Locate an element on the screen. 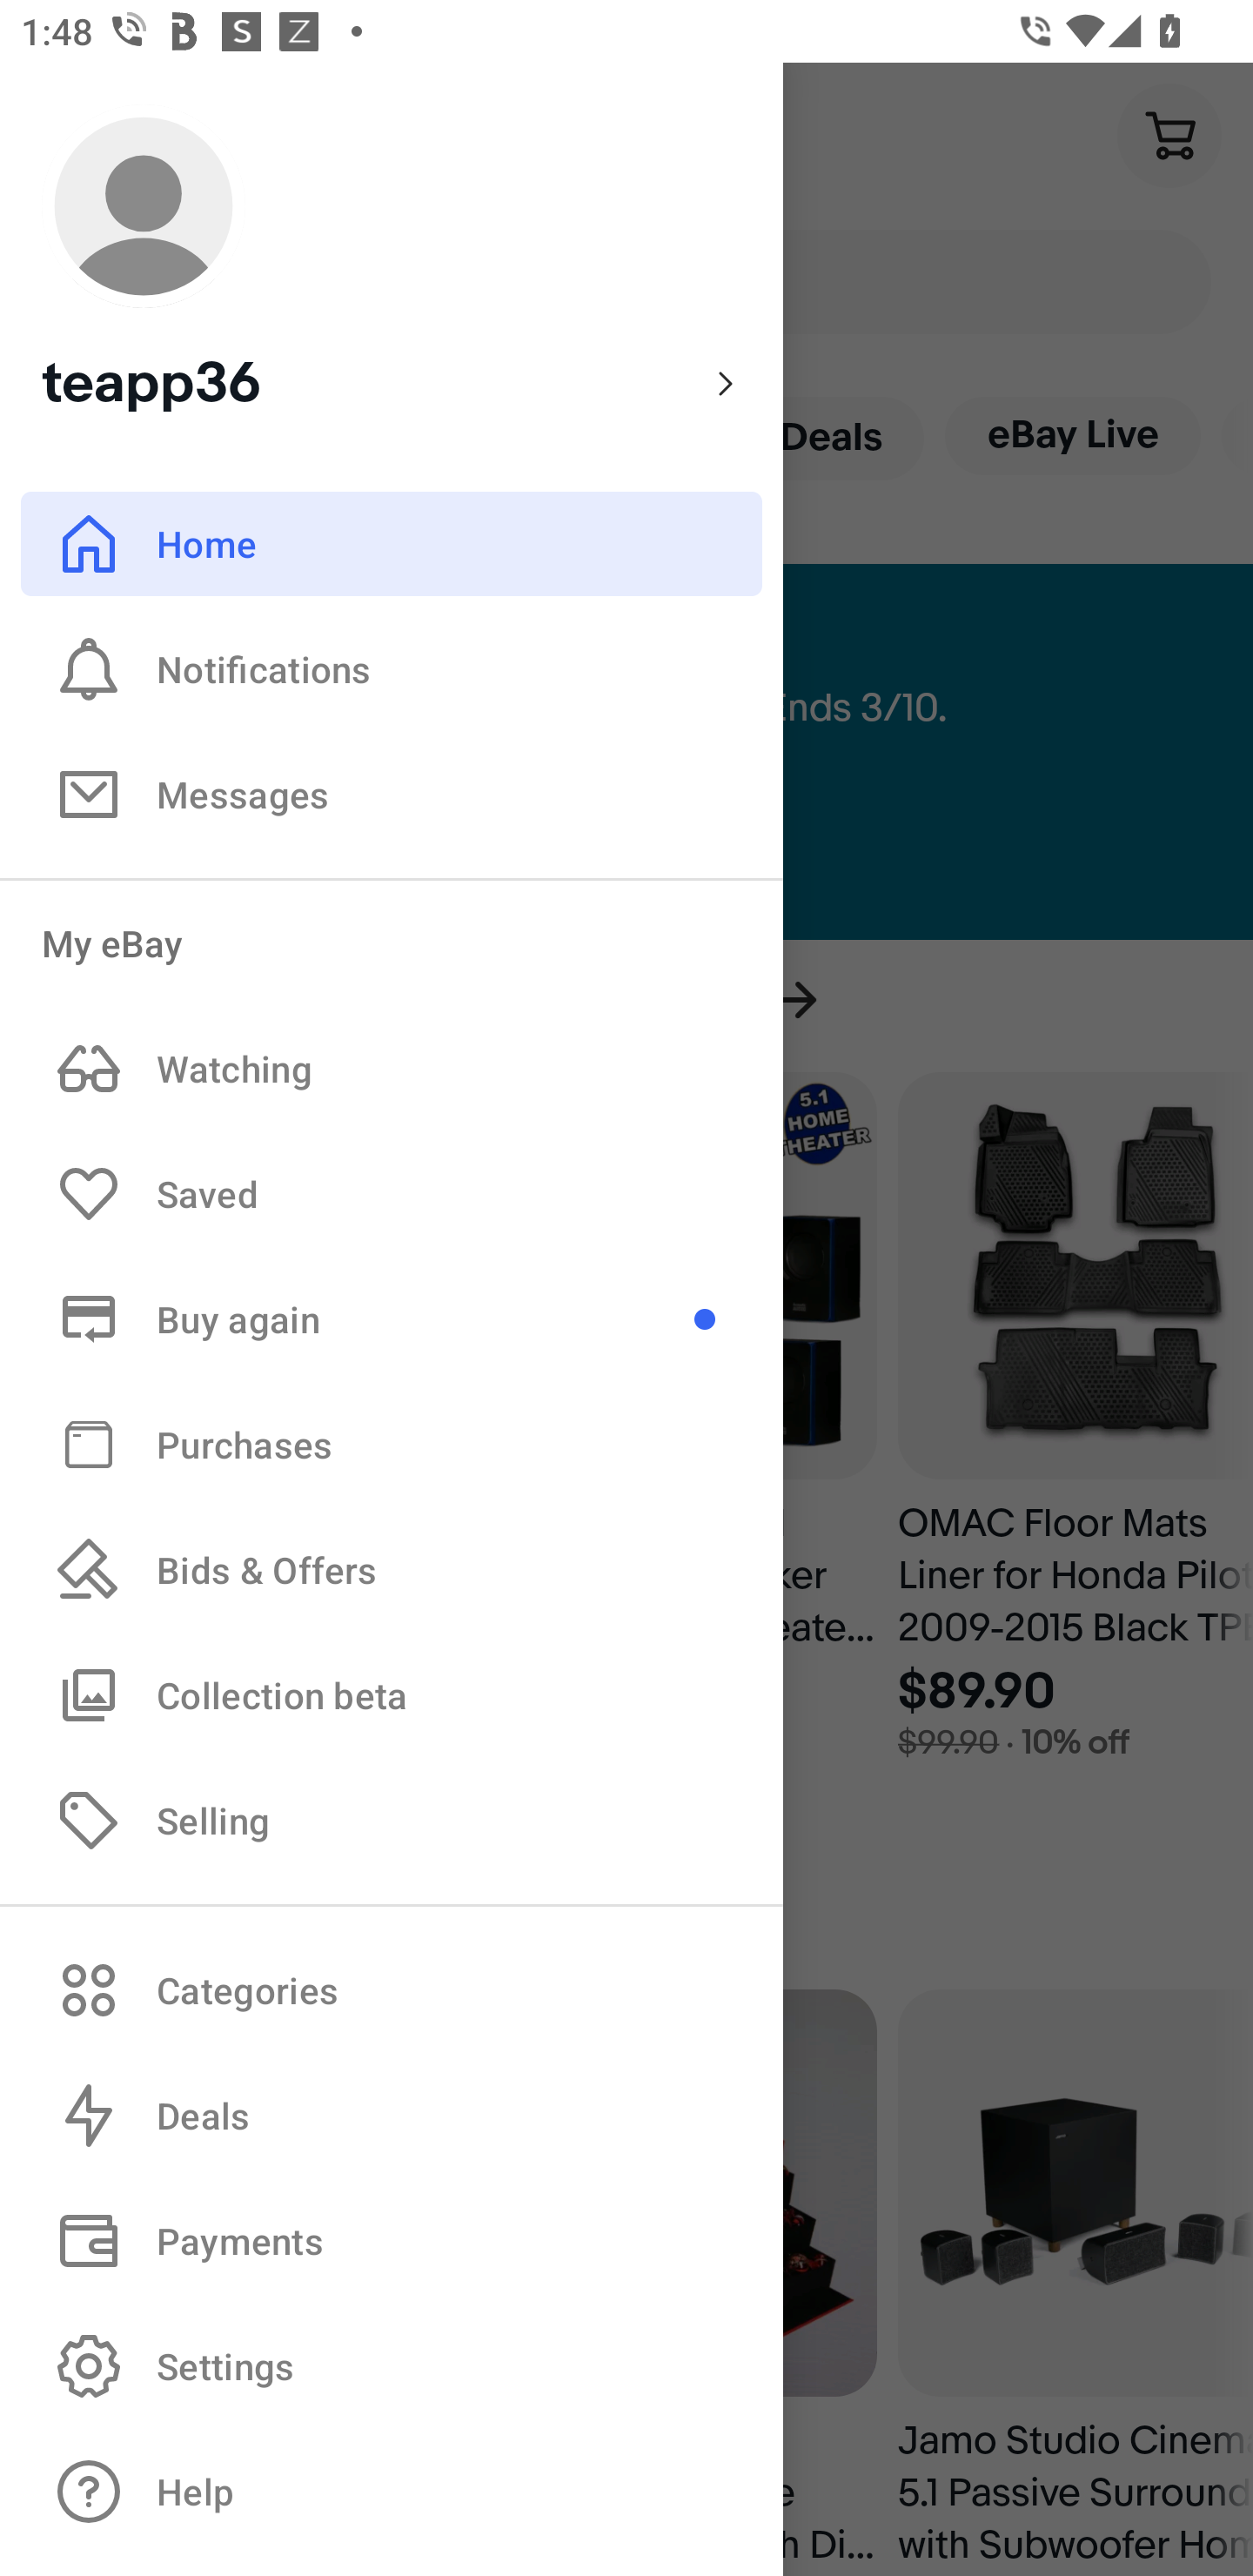 The width and height of the screenshot is (1253, 2576). Bids & Offers is located at coordinates (392, 1570).